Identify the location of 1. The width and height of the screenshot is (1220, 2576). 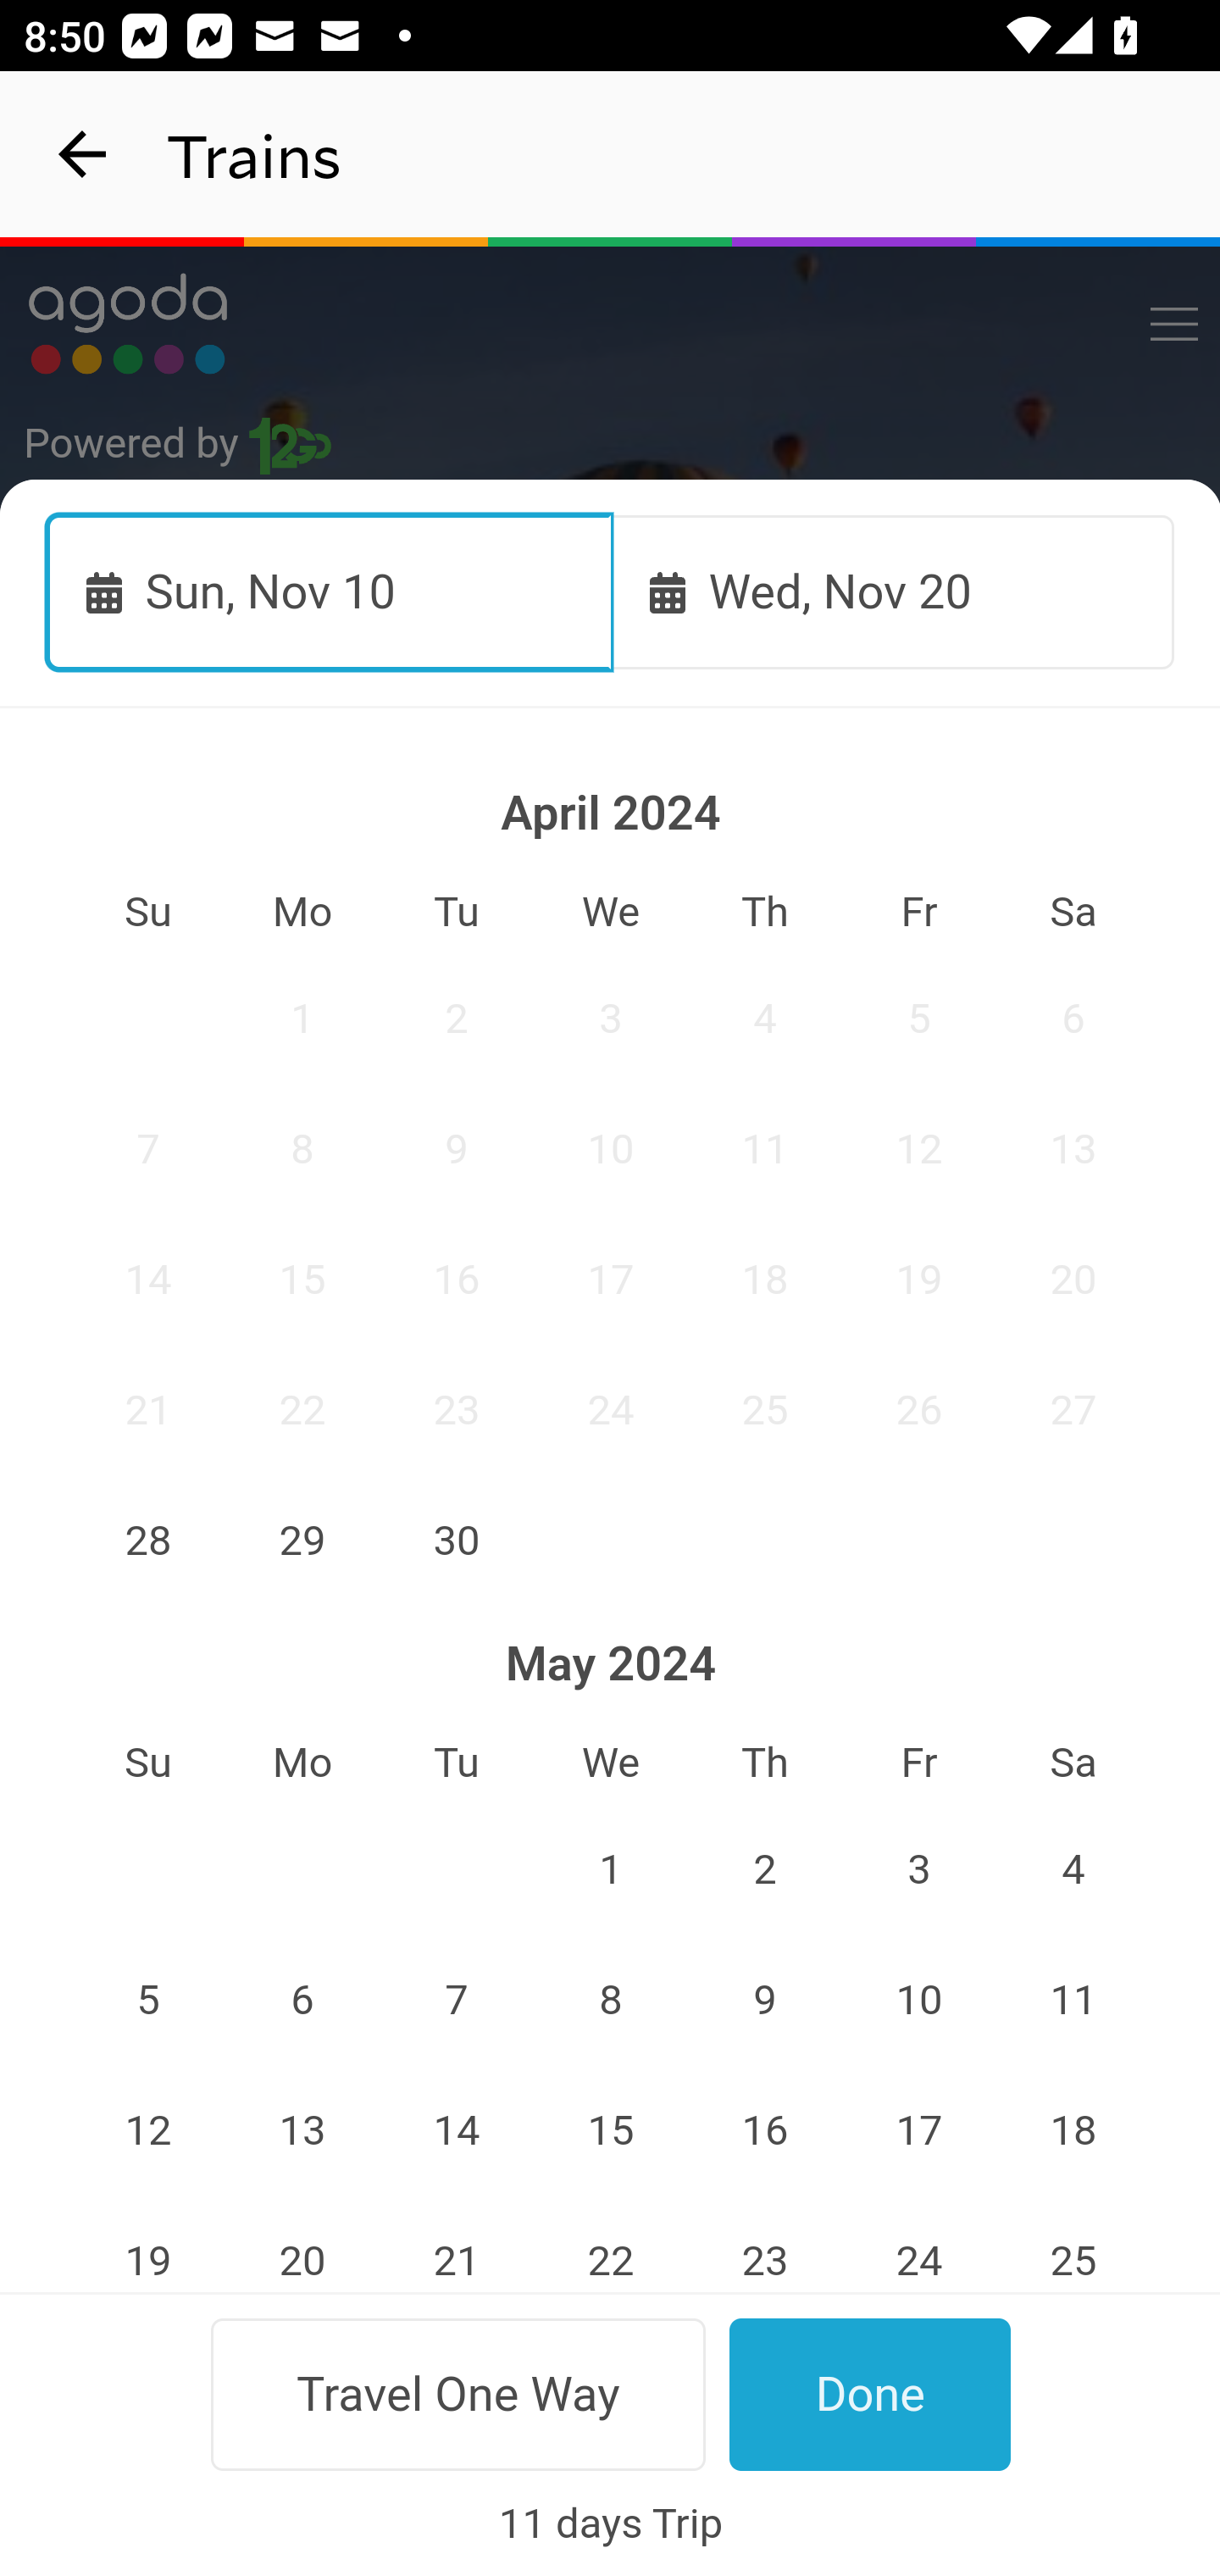
(612, 1870).